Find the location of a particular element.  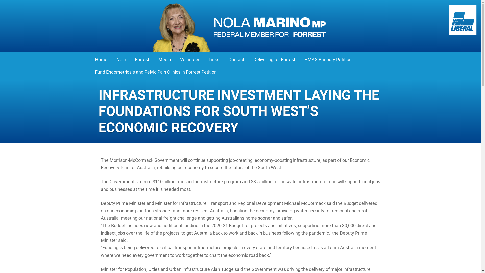

Links is located at coordinates (214, 60).